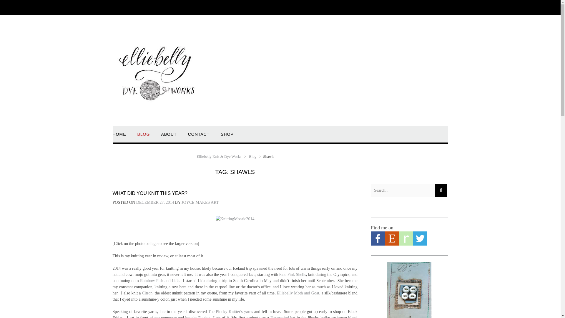 The image size is (565, 318). Describe the element at coordinates (293, 274) in the screenshot. I see `Pale Pink Shells` at that location.